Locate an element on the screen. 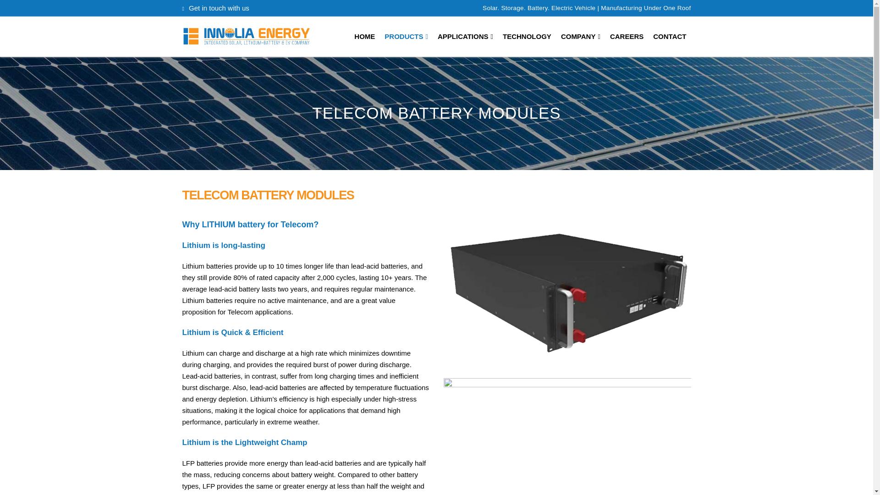  Innolia Energy - Solar, Lithium Battery and EV company is located at coordinates (246, 37).